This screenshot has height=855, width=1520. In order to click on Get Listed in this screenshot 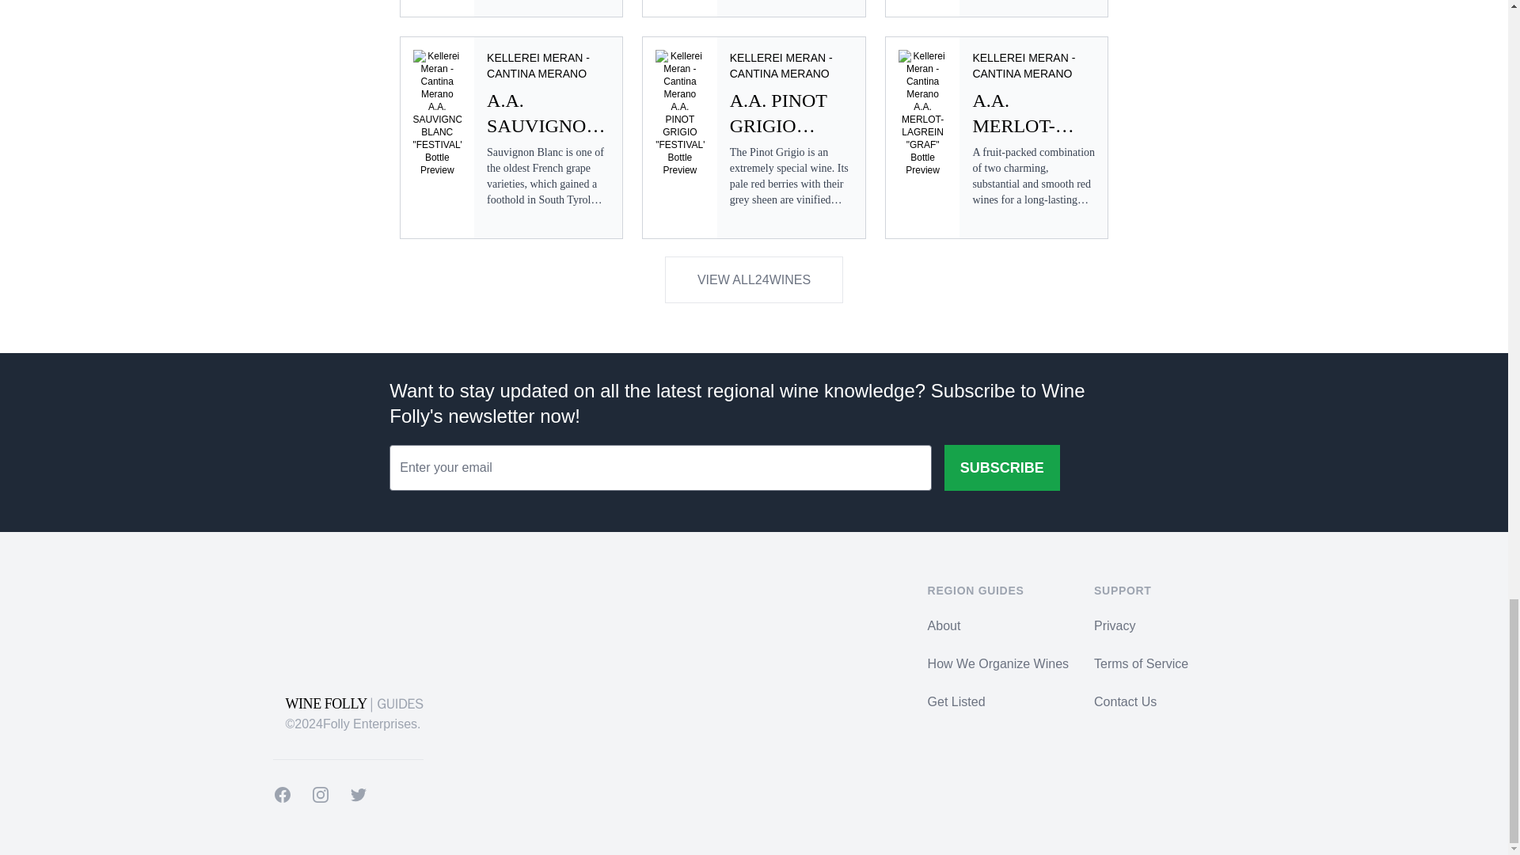, I will do `click(956, 701)`.